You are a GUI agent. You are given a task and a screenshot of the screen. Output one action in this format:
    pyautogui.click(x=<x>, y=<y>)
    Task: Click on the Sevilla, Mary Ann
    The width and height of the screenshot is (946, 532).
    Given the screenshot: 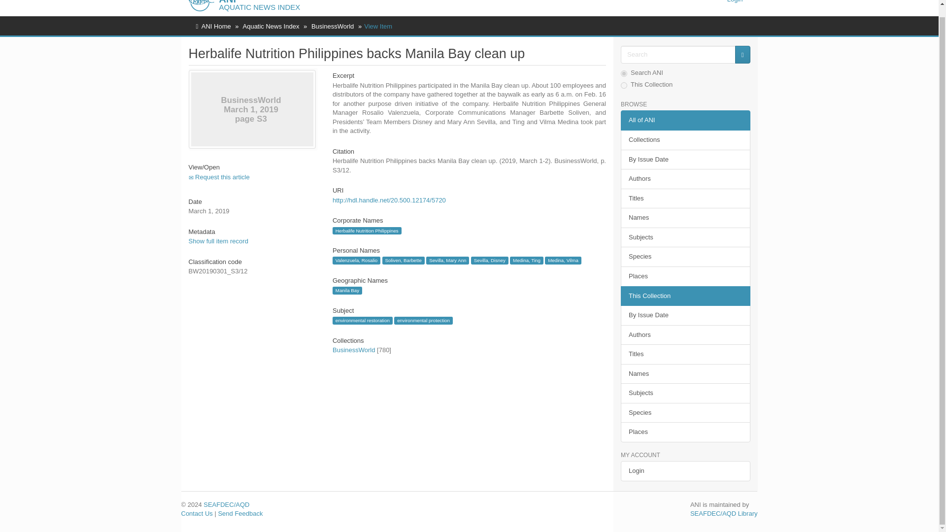 What is the action you would take?
    pyautogui.click(x=447, y=260)
    